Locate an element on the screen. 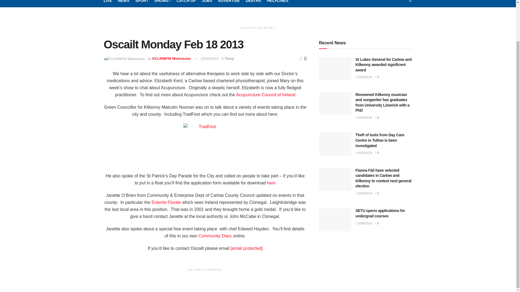  ADVERTISE is located at coordinates (229, 4).